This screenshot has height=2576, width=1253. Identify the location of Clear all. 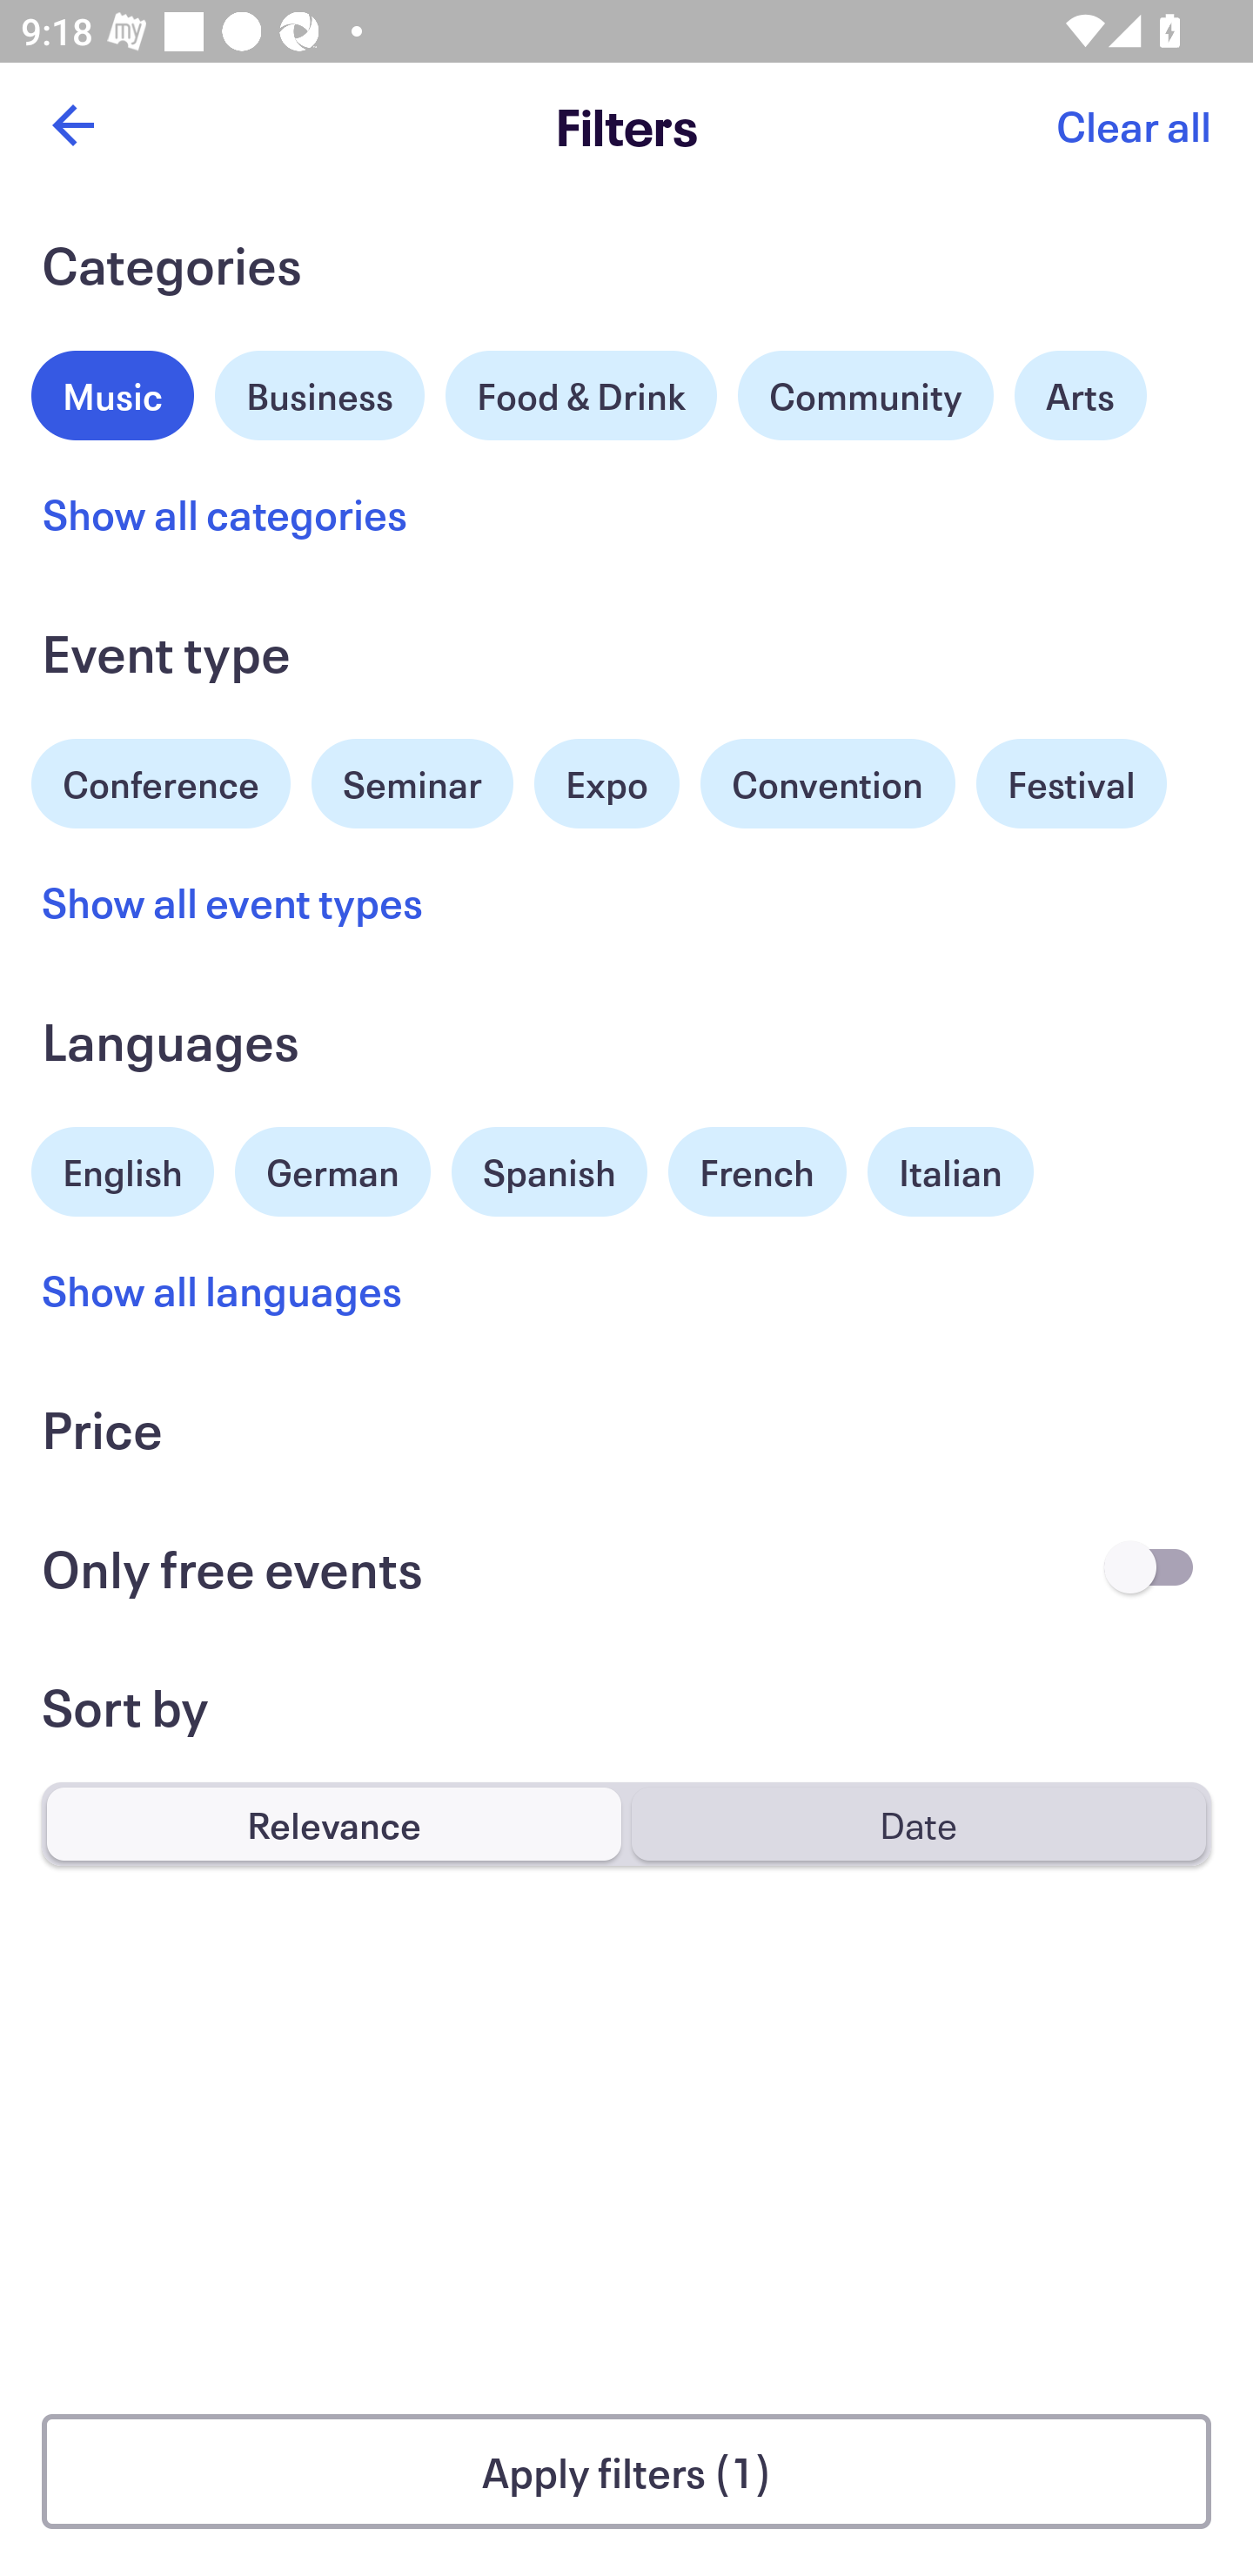
(1133, 125).